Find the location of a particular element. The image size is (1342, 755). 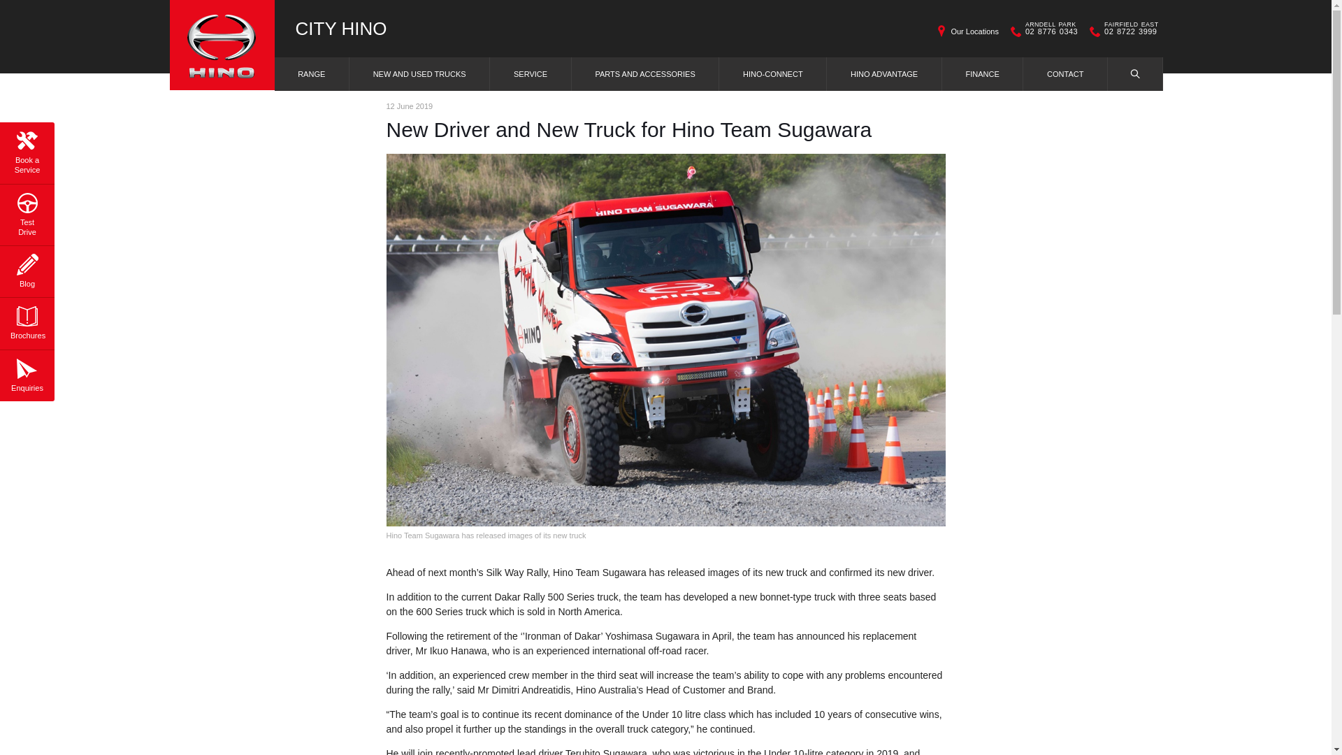

Blog is located at coordinates (27, 268).